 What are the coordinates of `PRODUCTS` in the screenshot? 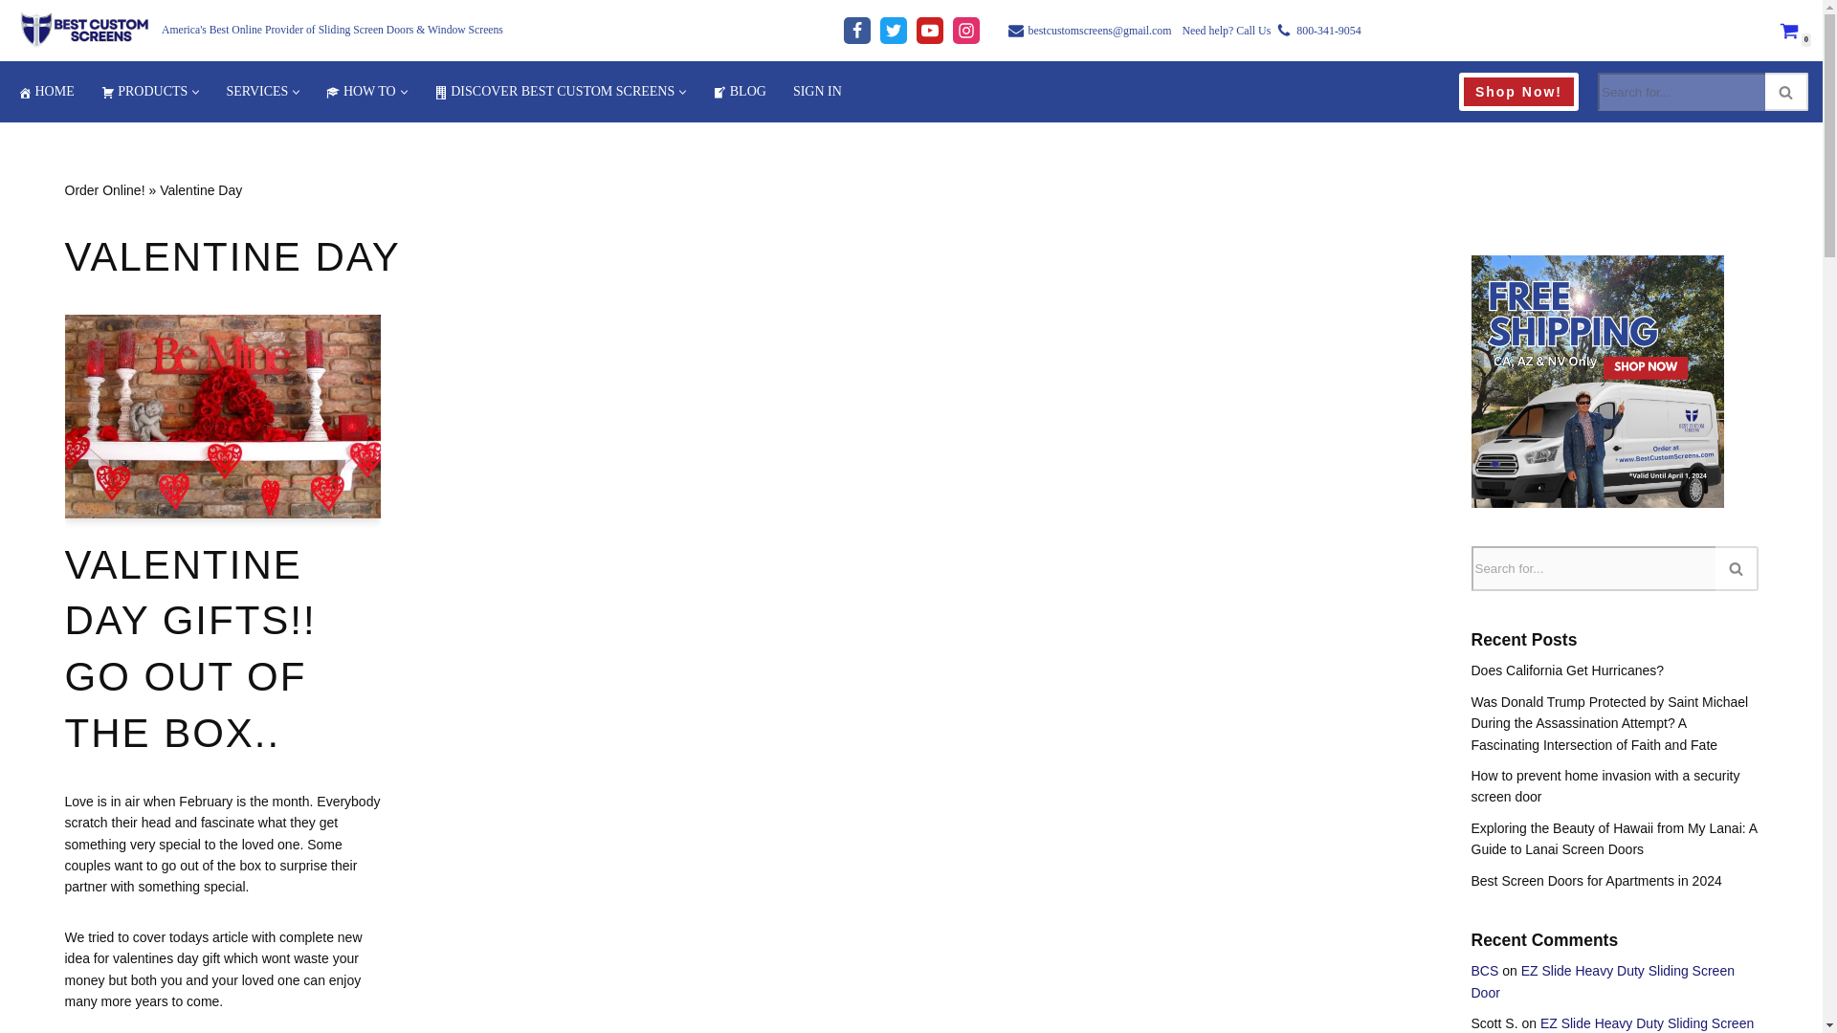 It's located at (144, 92).